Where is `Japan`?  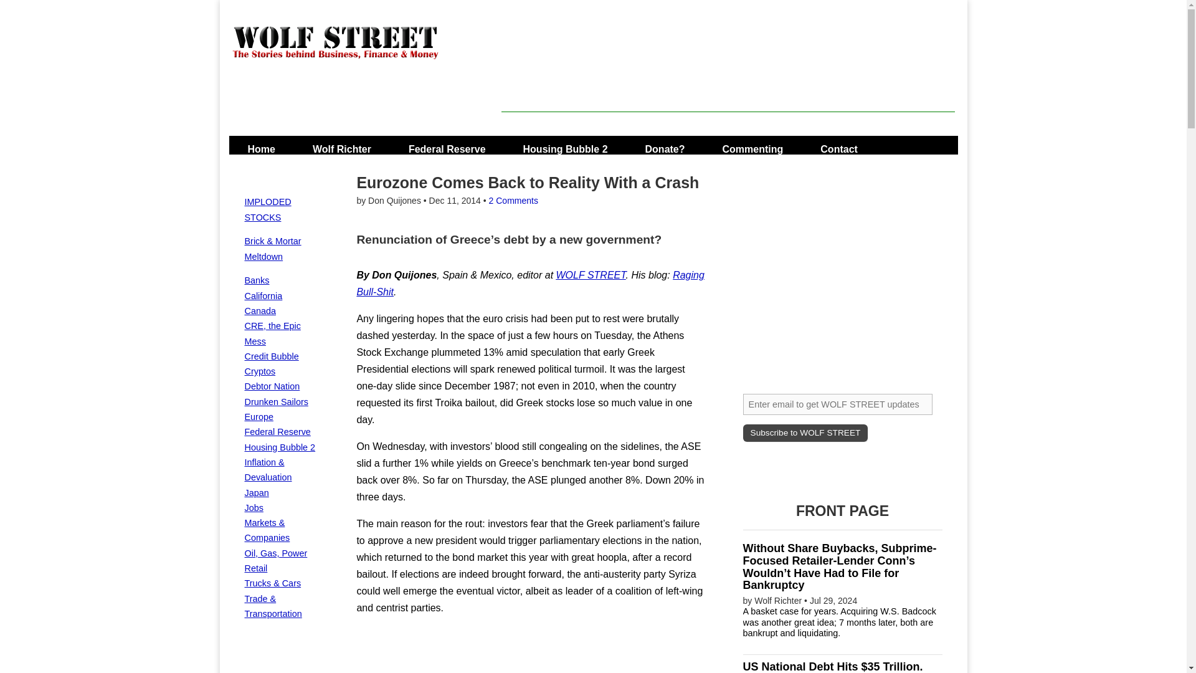
Japan is located at coordinates (255, 493).